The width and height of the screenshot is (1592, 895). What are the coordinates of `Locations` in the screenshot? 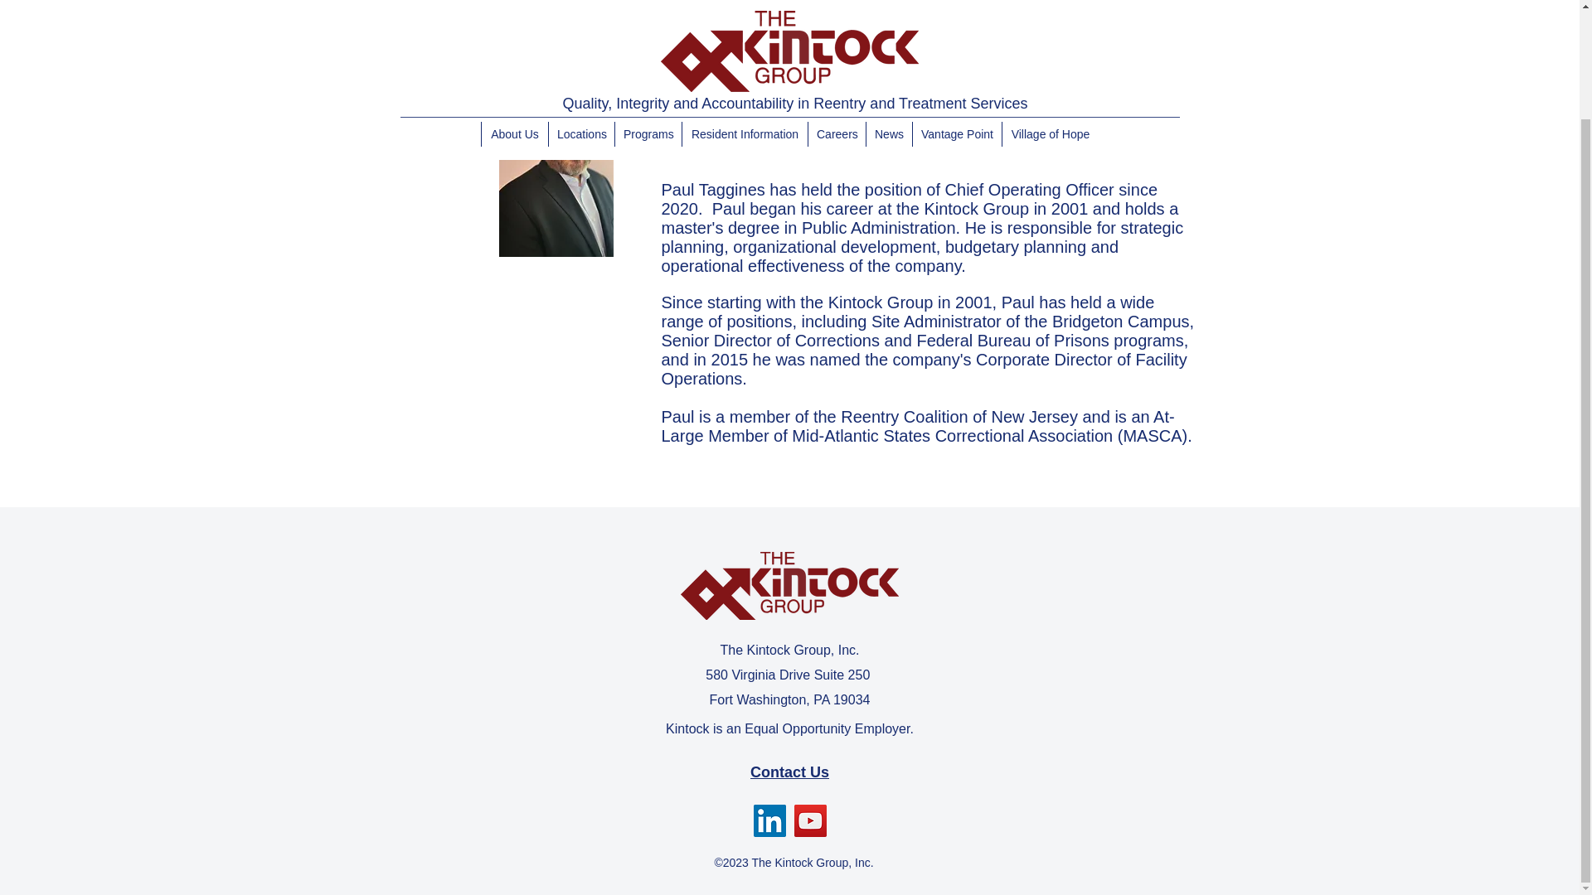 It's located at (580, 10).